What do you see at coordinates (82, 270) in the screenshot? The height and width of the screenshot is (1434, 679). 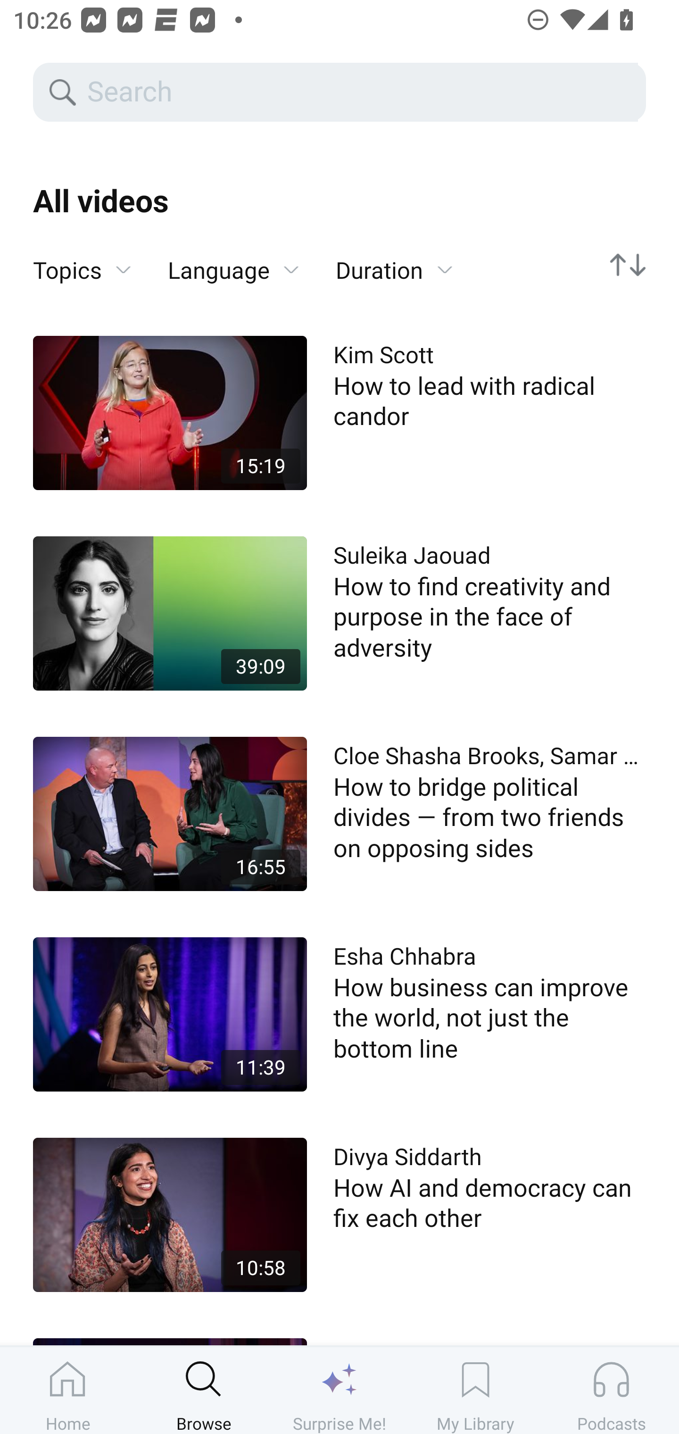 I see `Topics` at bounding box center [82, 270].